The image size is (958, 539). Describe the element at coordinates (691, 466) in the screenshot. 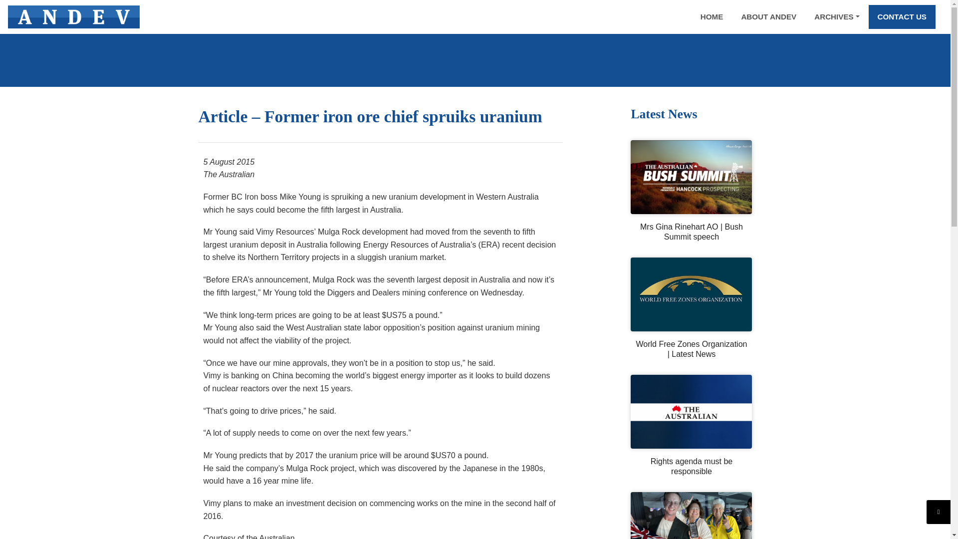

I see `Rights agenda must be responsible` at that location.